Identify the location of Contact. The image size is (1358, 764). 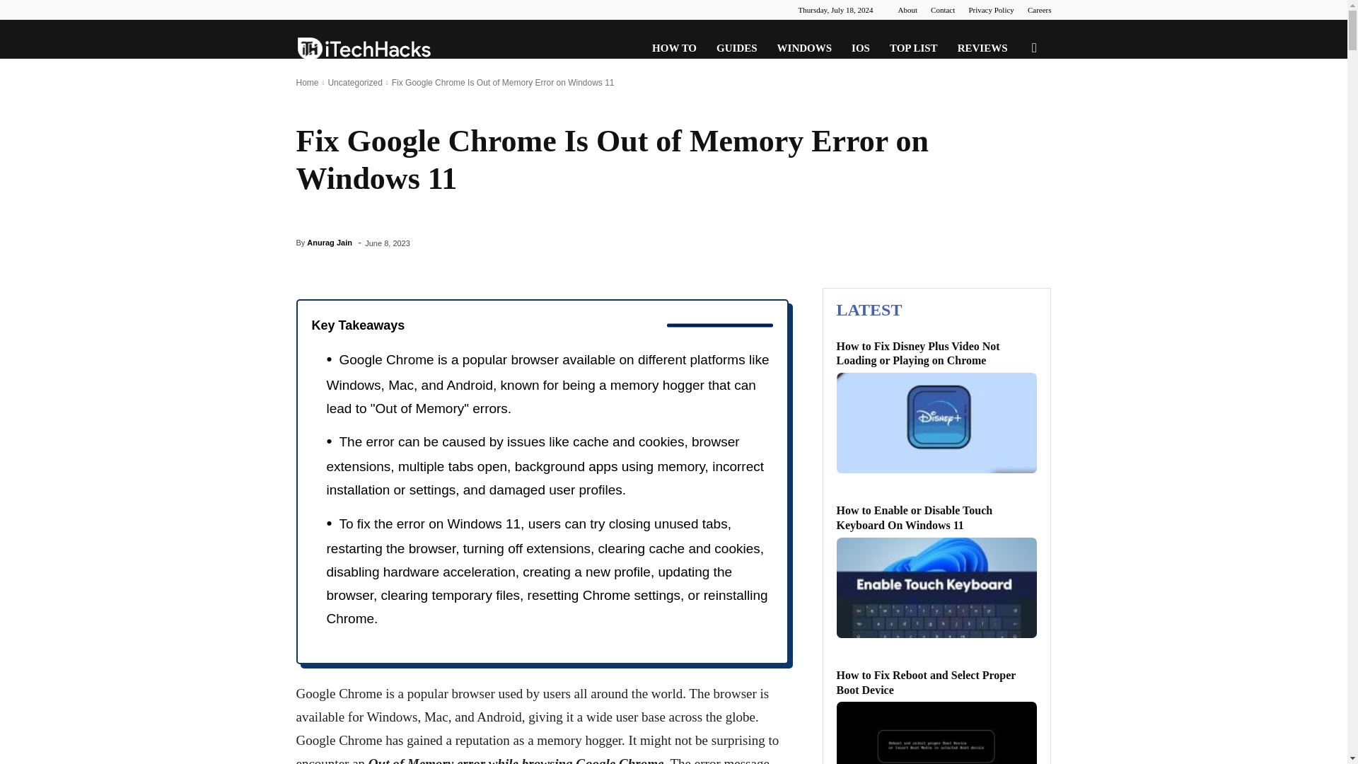
(942, 10).